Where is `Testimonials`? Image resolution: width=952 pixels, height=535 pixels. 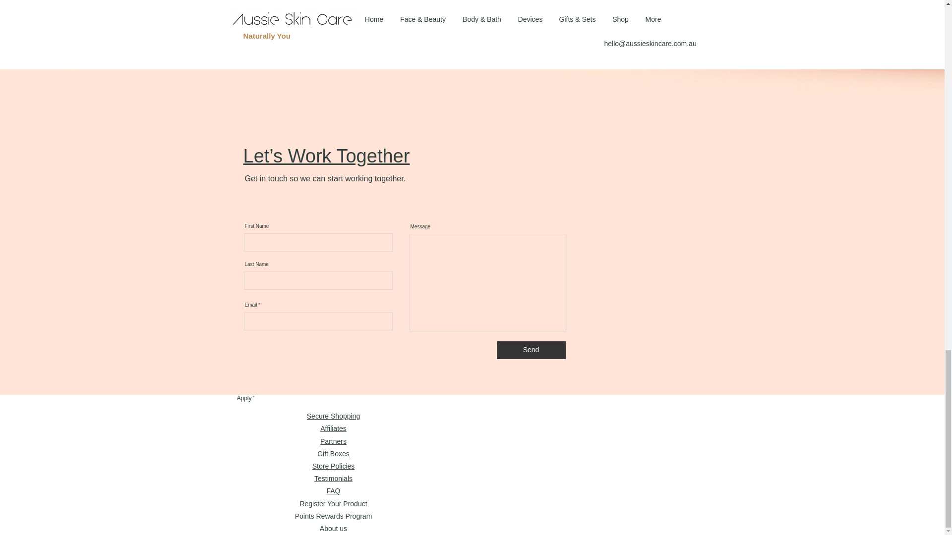
Testimonials is located at coordinates (333, 479).